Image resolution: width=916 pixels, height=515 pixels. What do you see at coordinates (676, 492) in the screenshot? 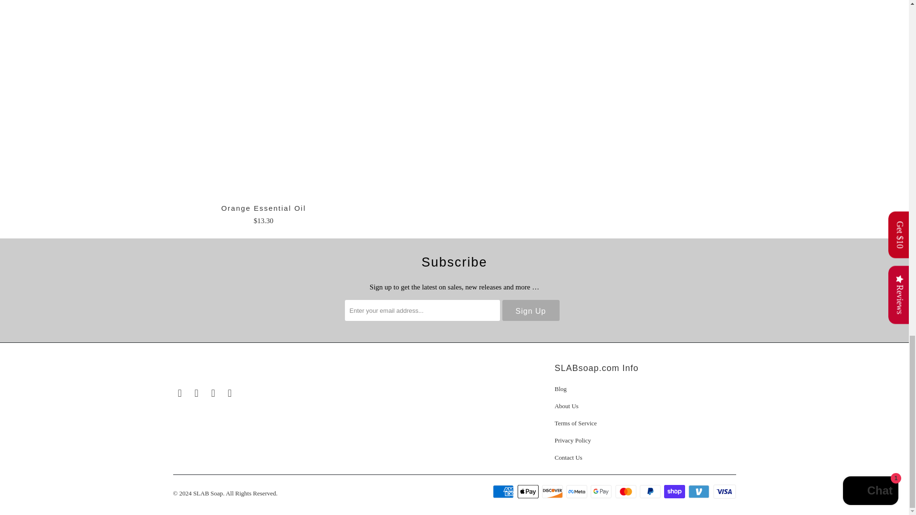
I see `Shop Pay` at bounding box center [676, 492].